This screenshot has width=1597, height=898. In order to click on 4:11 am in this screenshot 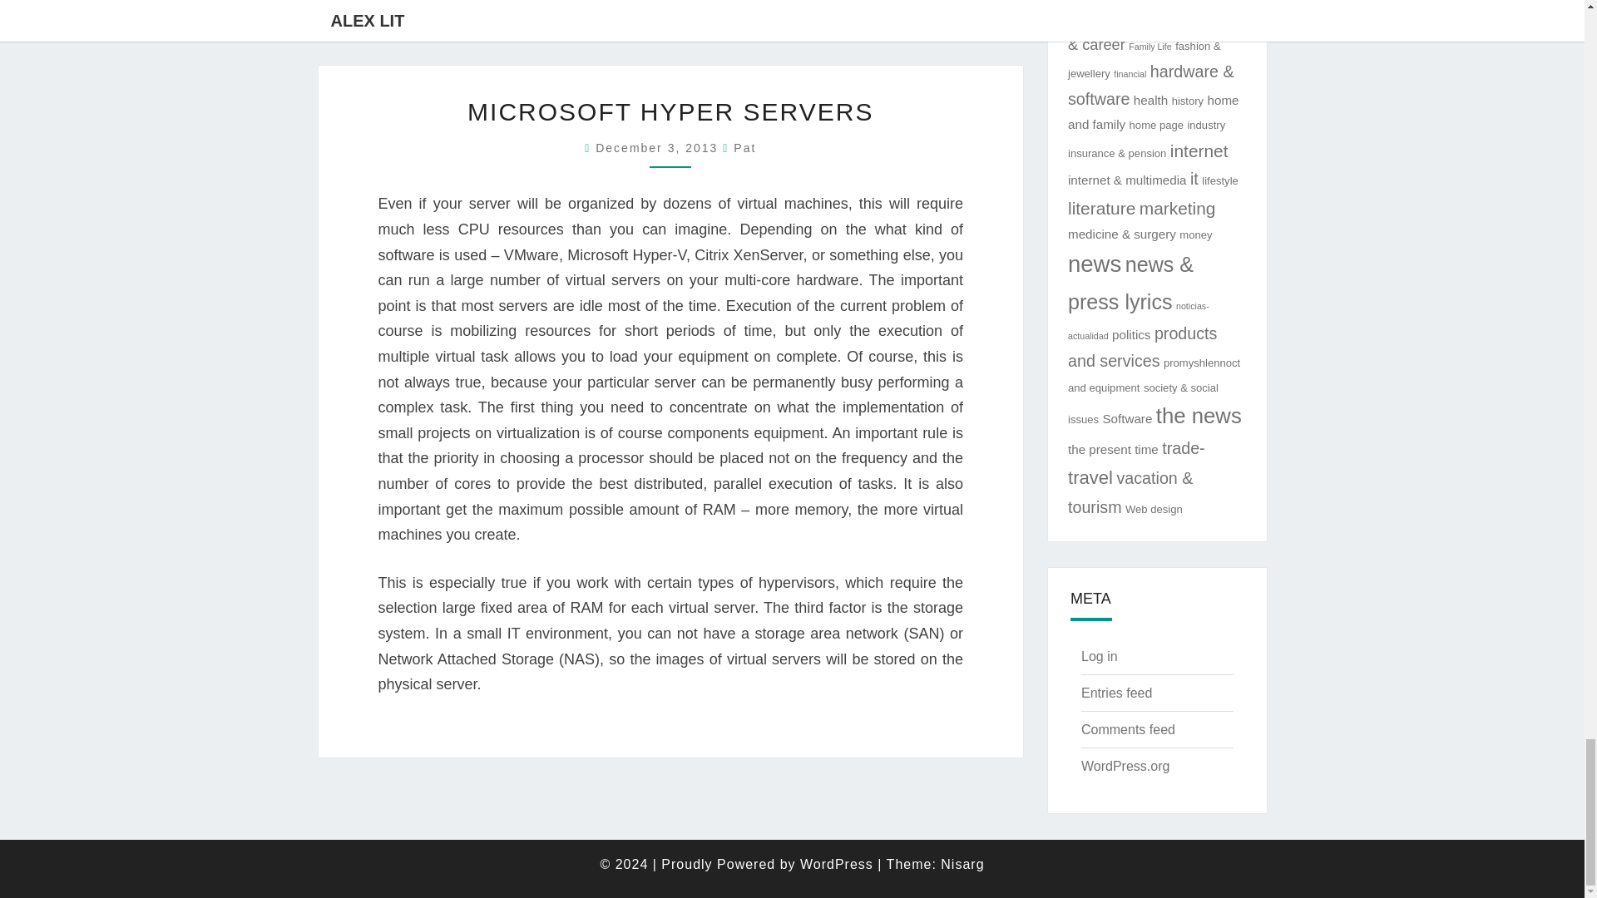, I will do `click(659, 147)`.